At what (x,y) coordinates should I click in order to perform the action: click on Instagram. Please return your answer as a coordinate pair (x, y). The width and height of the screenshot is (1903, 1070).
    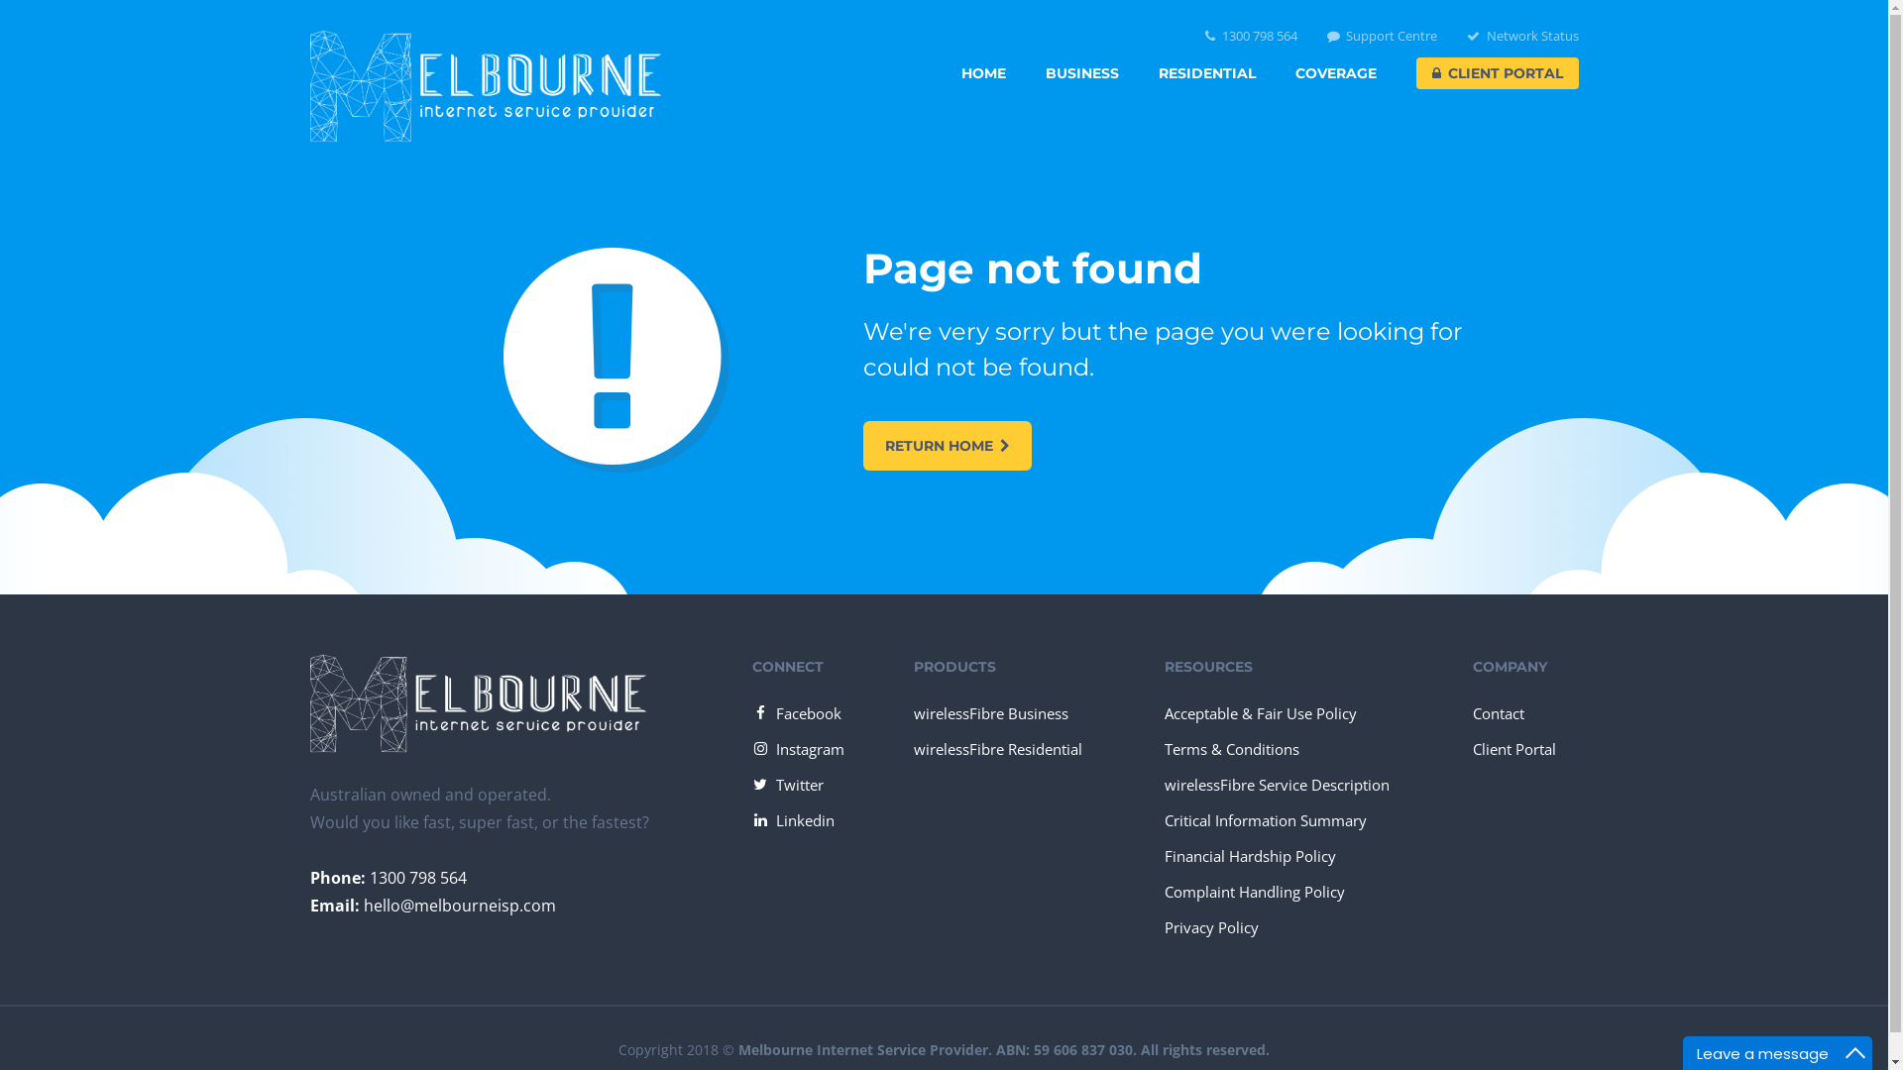
    Looking at the image, I should click on (799, 749).